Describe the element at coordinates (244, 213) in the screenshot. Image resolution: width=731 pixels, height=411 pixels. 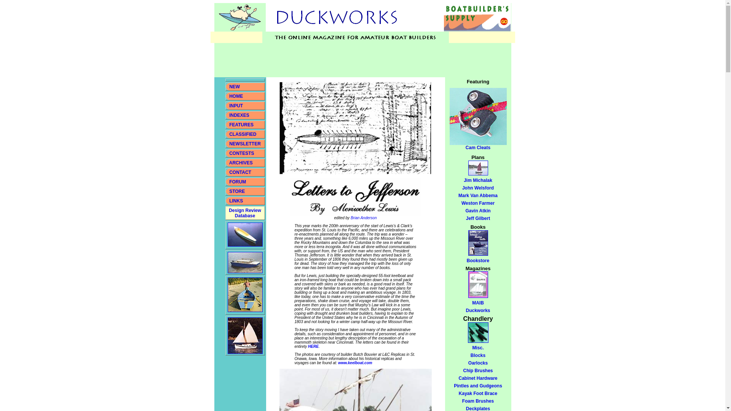
I see `Weston Farmer` at that location.